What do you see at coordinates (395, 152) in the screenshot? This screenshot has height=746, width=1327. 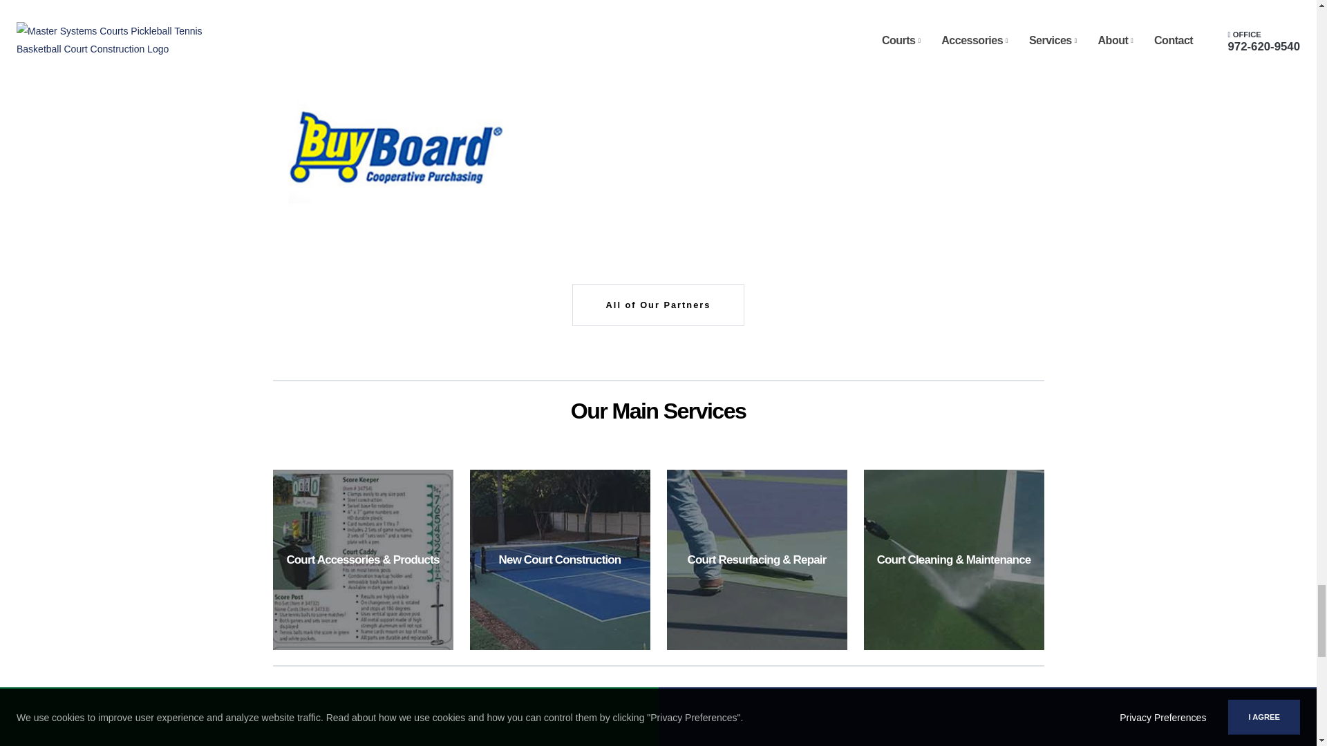 I see `Member of Purchasing CoOp BuyBoard` at bounding box center [395, 152].